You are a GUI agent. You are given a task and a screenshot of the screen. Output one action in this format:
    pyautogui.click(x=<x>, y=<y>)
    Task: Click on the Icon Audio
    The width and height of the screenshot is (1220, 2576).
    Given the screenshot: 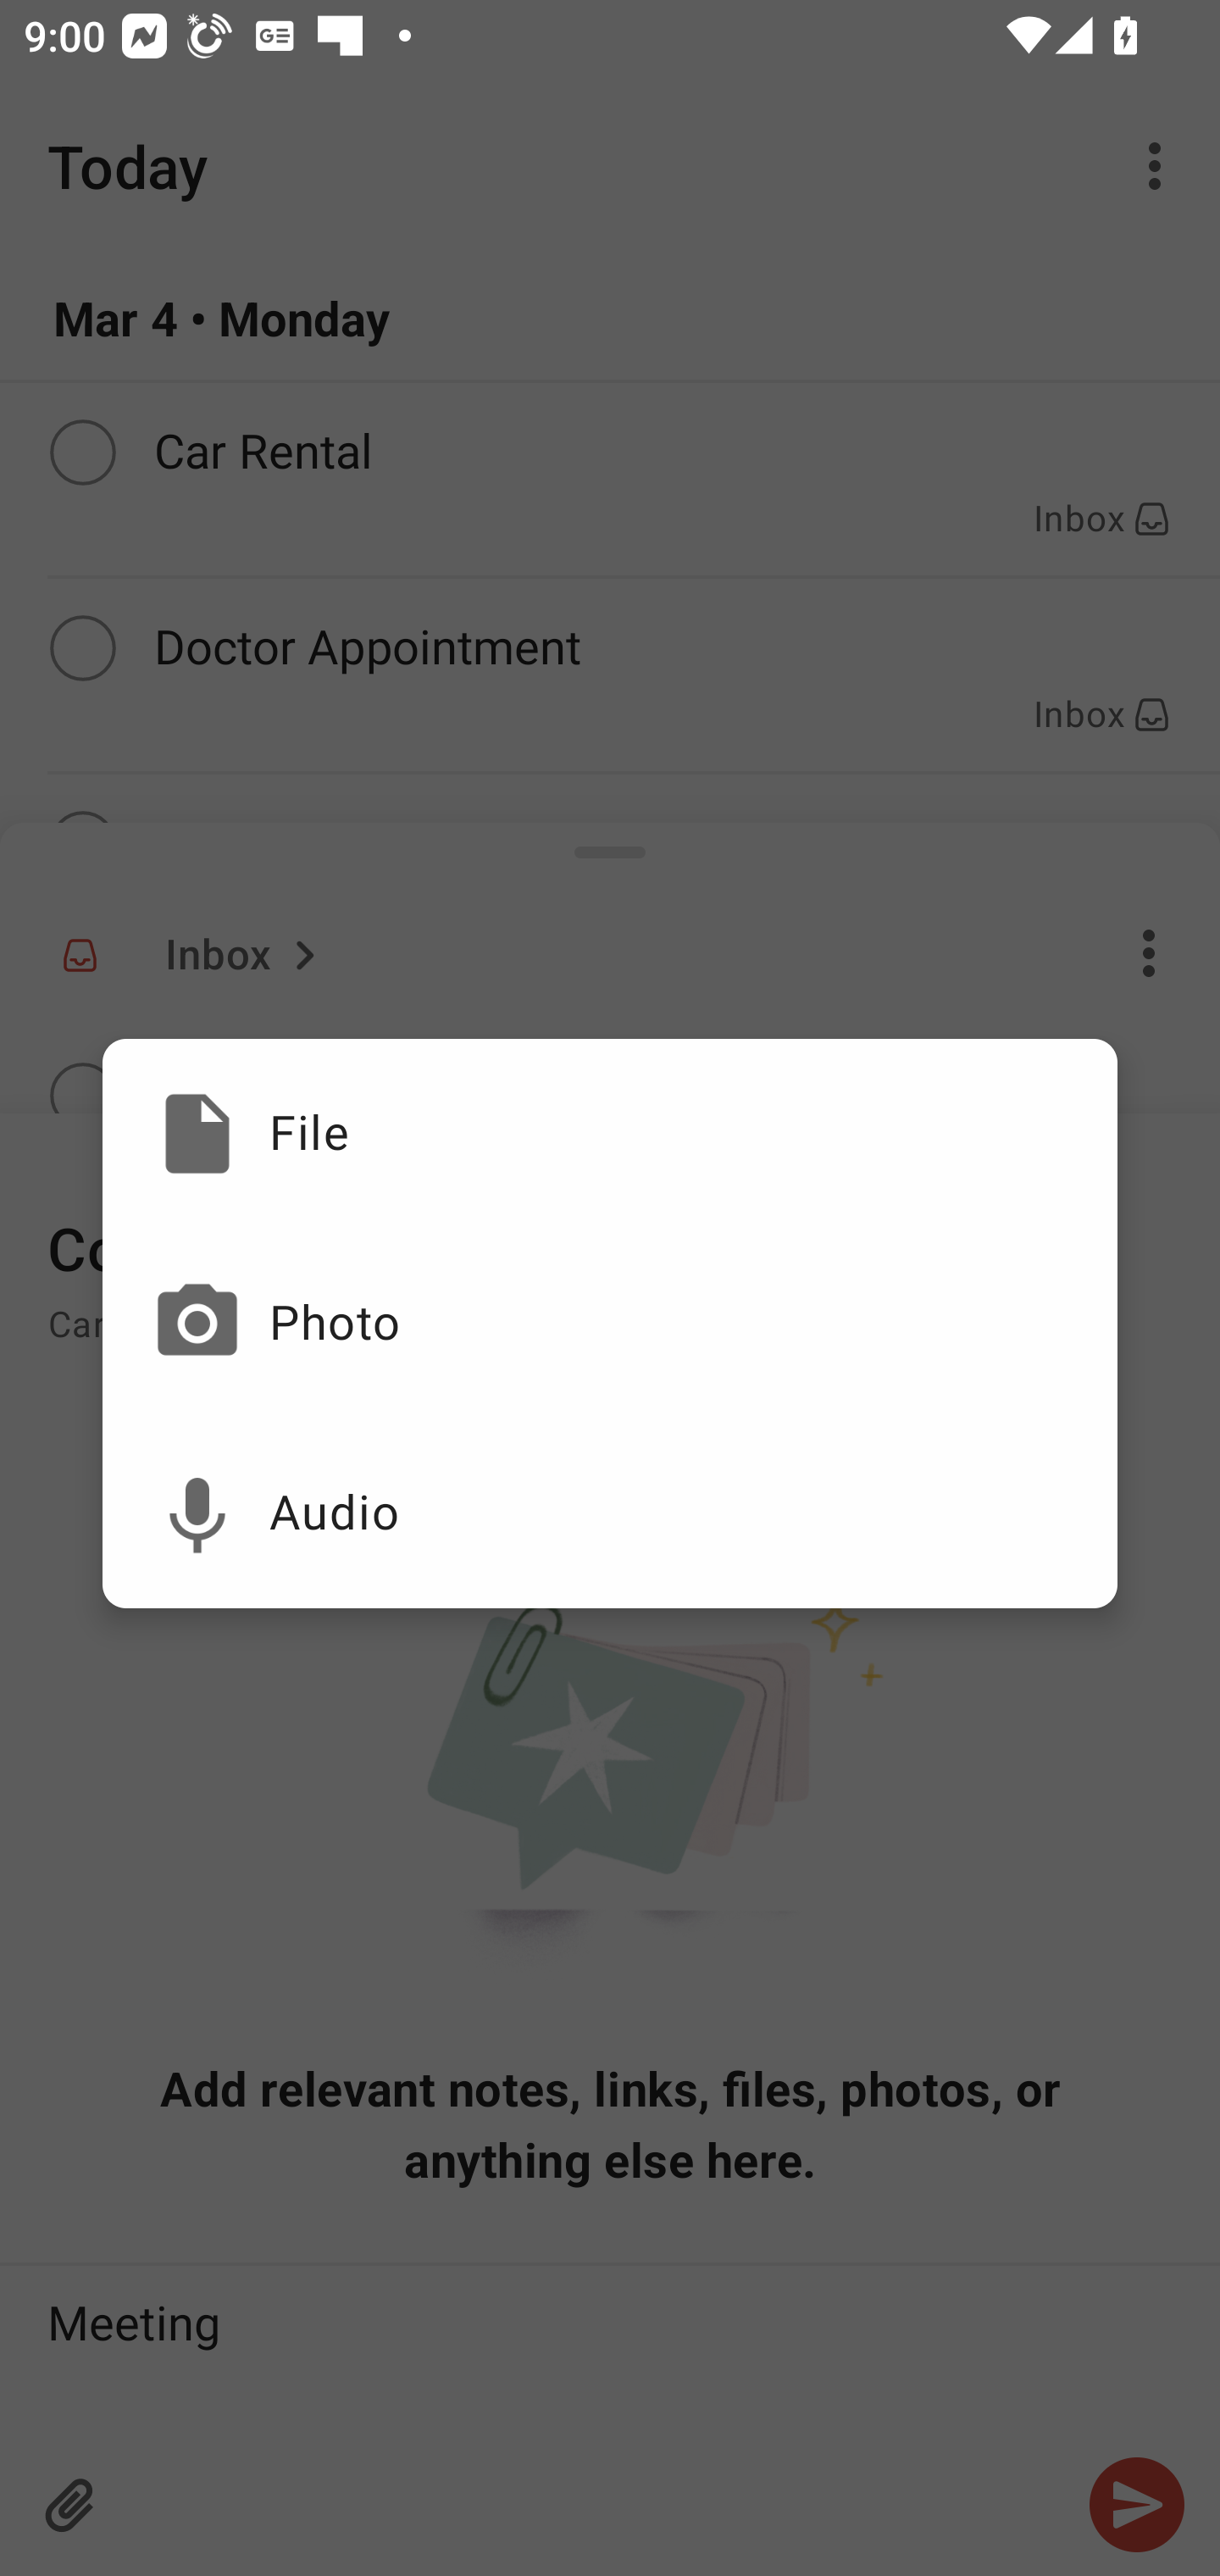 What is the action you would take?
    pyautogui.click(x=610, y=1513)
    